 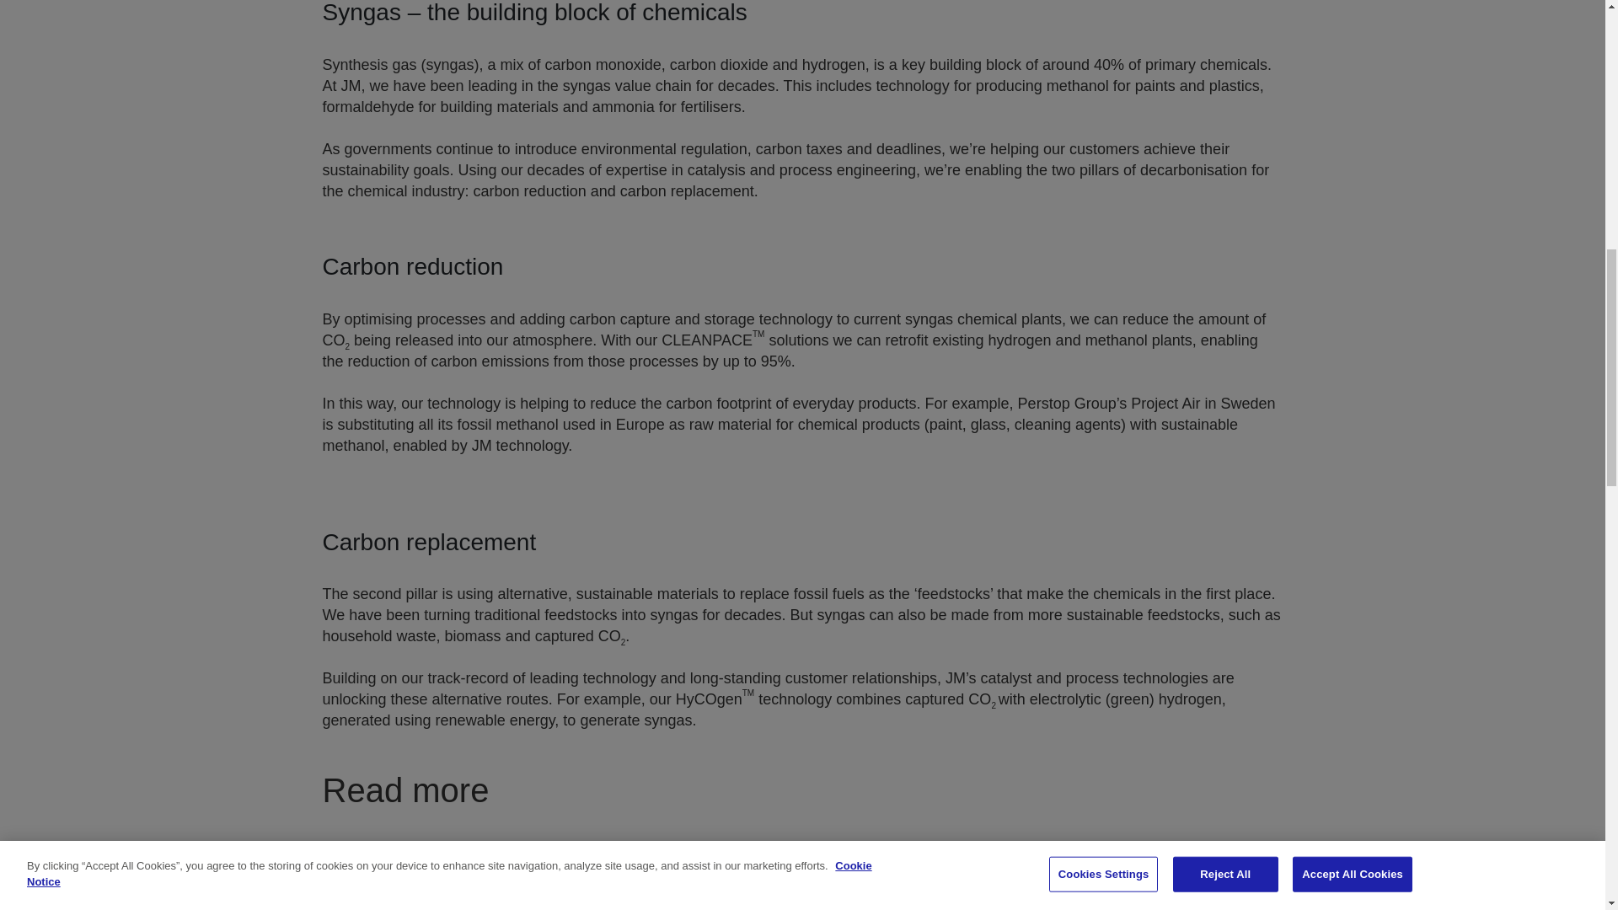 I want to click on Formaldehyde, so click(x=1048, y=885).